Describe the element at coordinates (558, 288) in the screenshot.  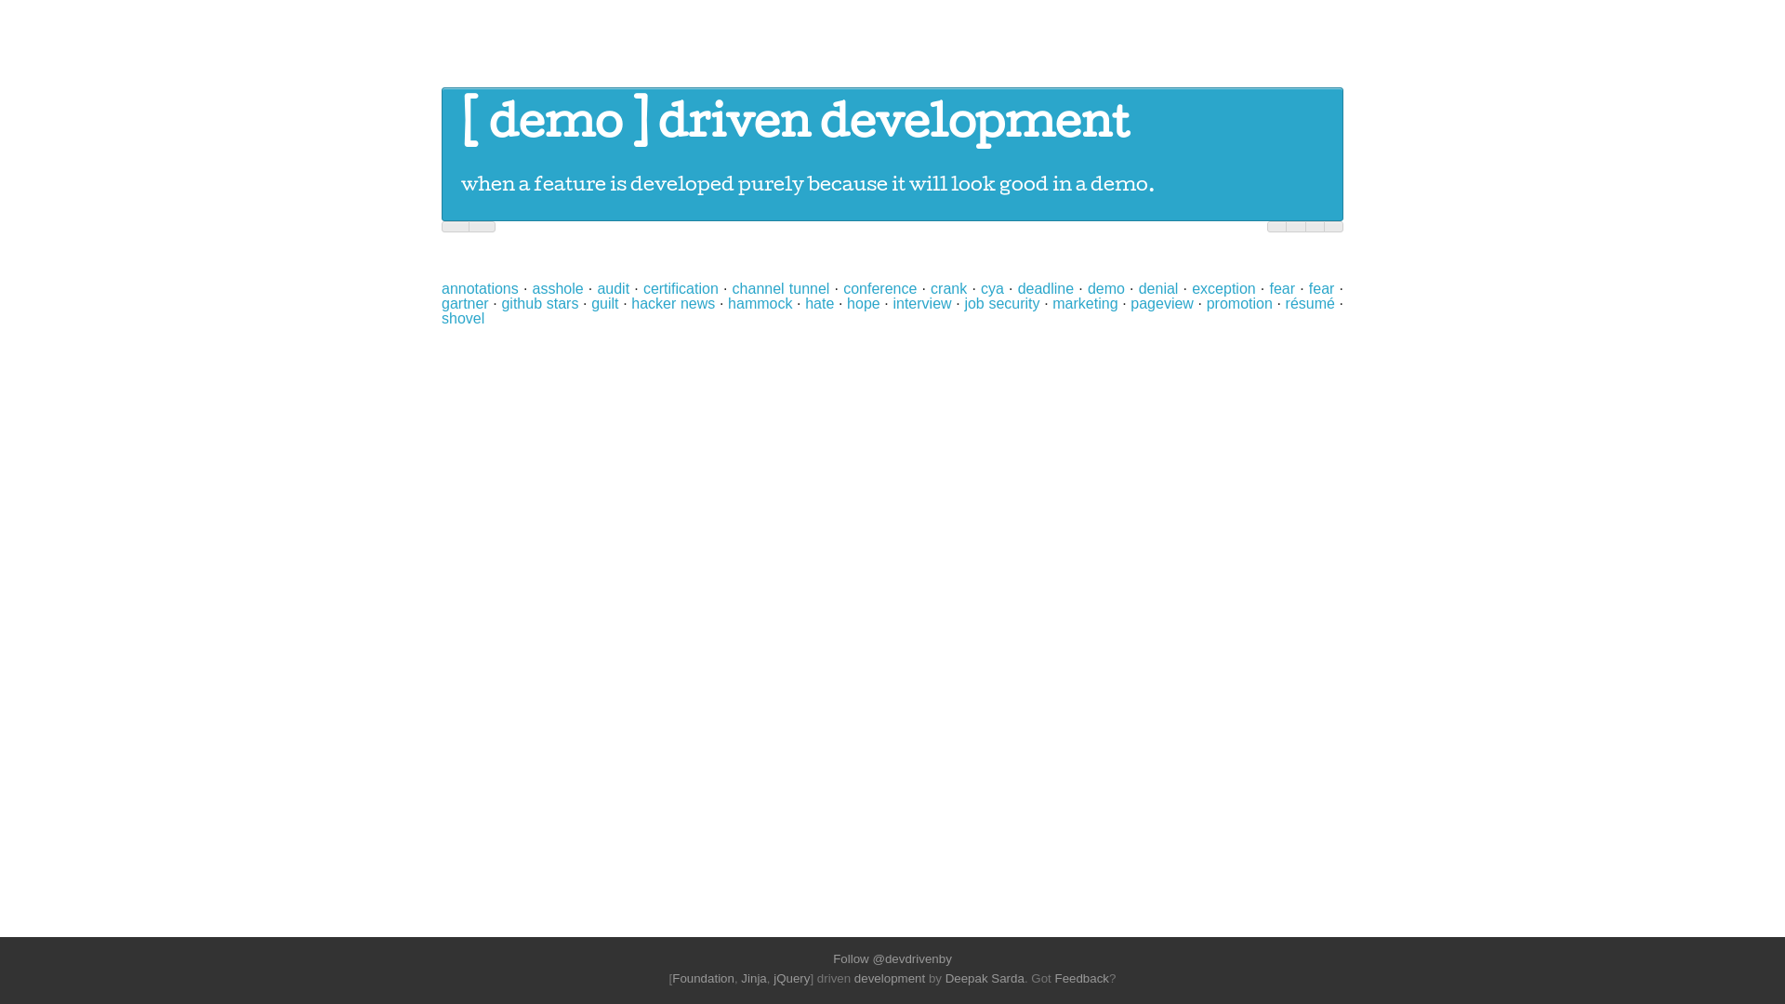
I see `asshole` at that location.